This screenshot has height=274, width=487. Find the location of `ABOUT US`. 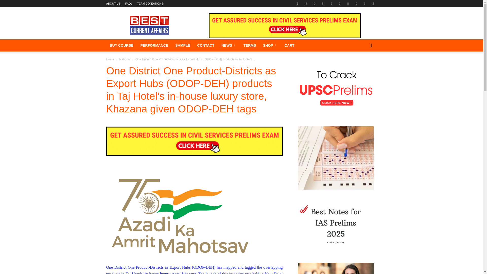

ABOUT US is located at coordinates (113, 4).